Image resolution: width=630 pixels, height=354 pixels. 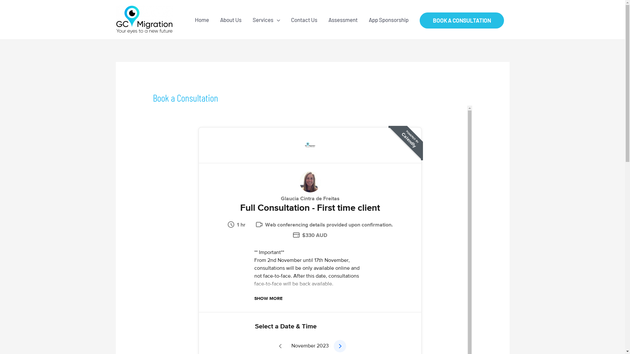 I want to click on Assessment, so click(x=343, y=20).